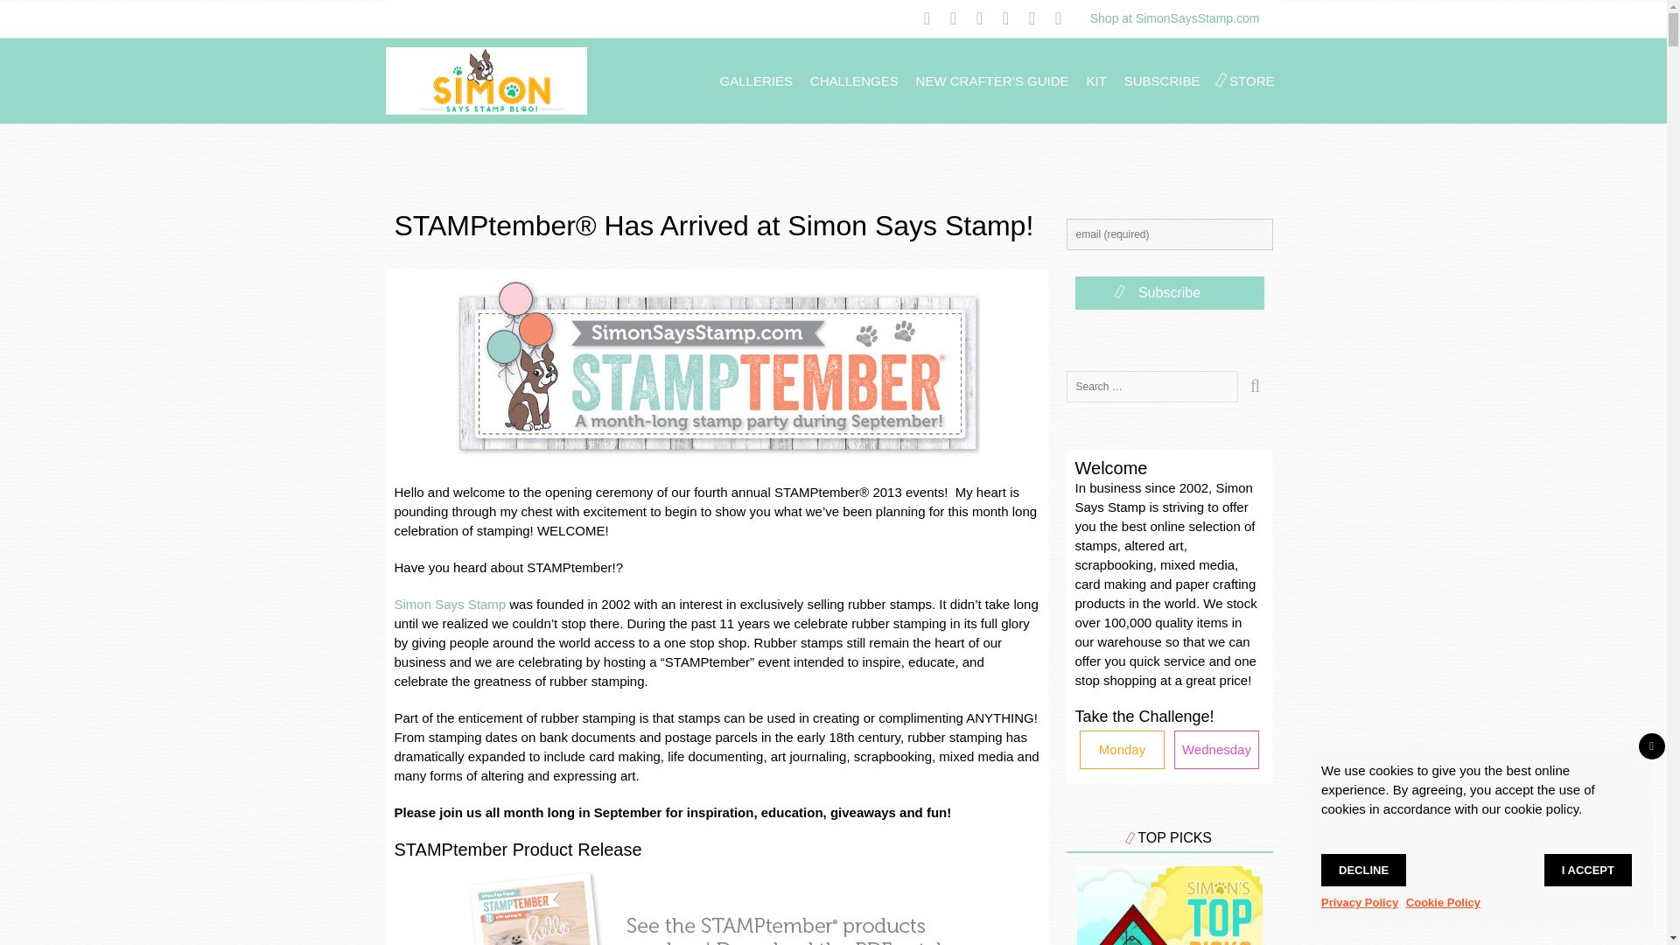 The width and height of the screenshot is (1680, 945). I want to click on Shop at SimonSaysStamp.com, so click(1174, 17).